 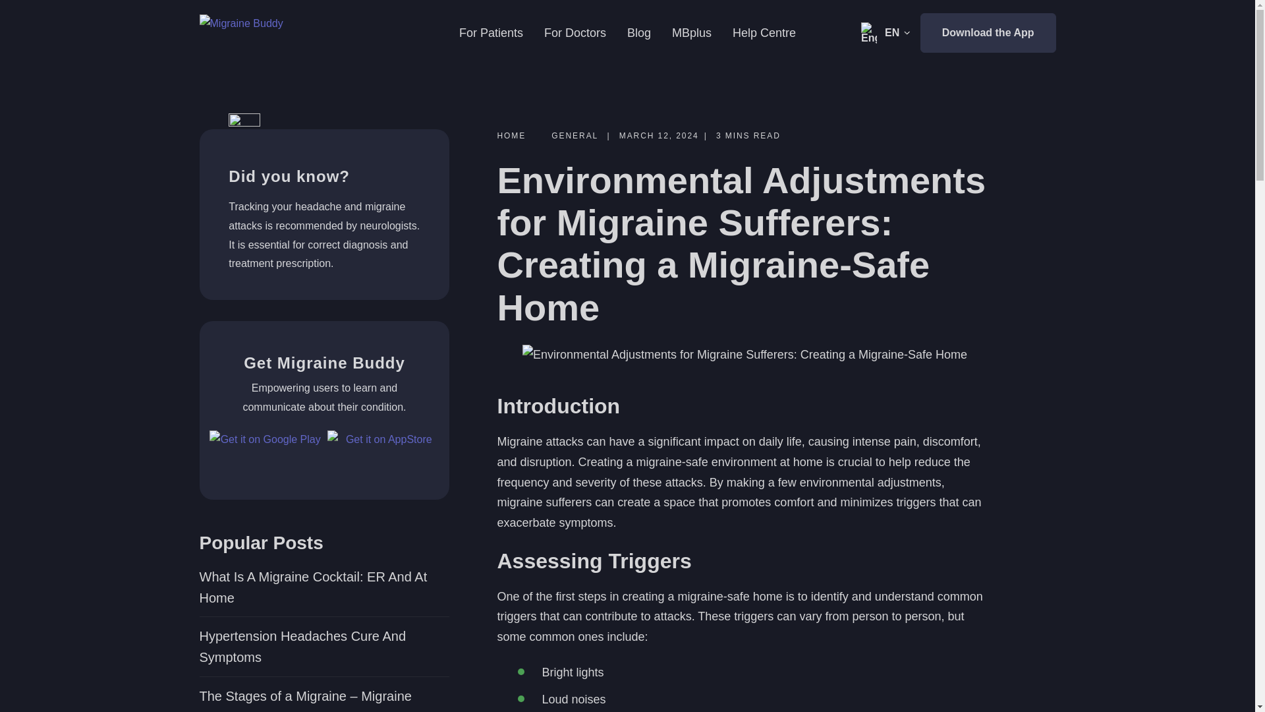 What do you see at coordinates (764, 33) in the screenshot?
I see `Help Centre` at bounding box center [764, 33].